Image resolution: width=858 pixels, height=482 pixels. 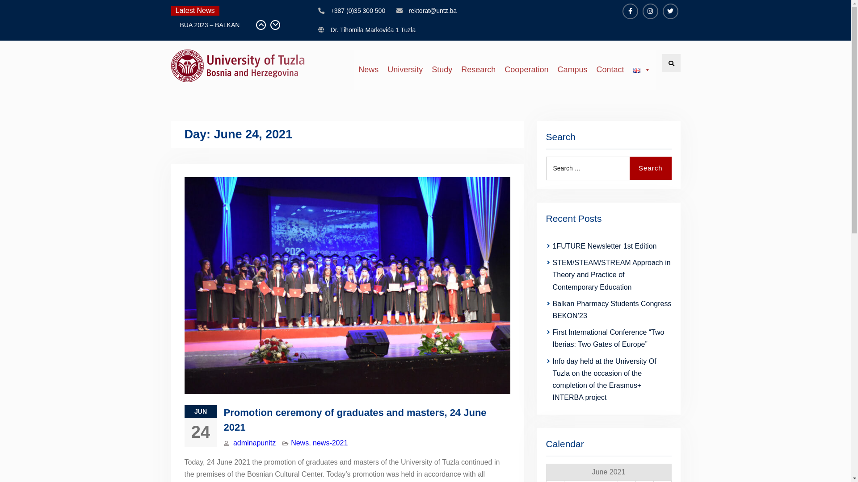 I want to click on +387 (0)35 300 500, so click(x=358, y=11).